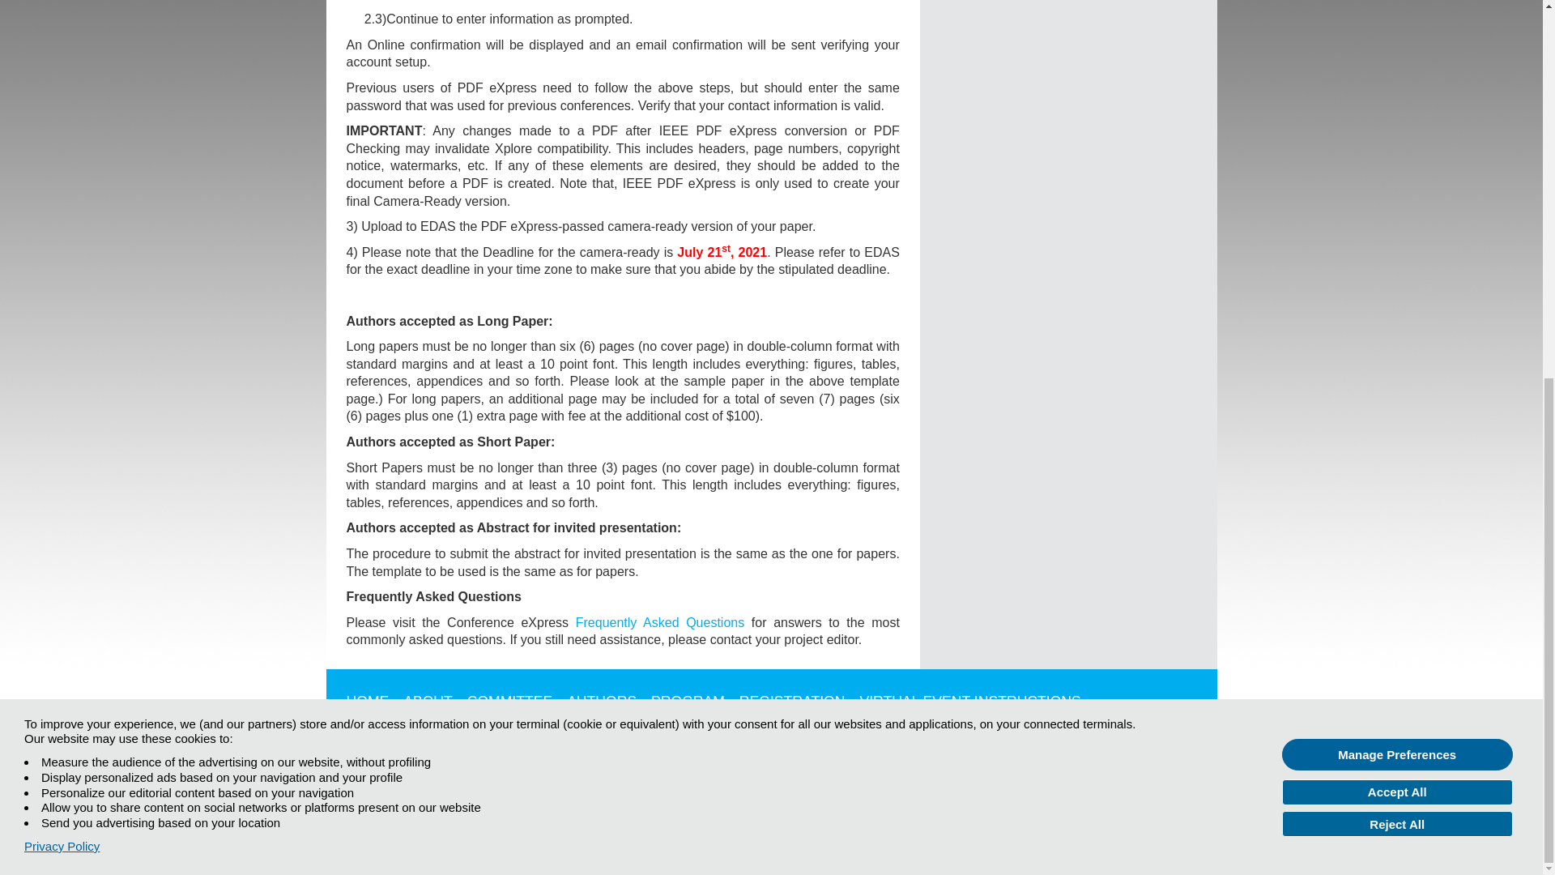 The height and width of the screenshot is (875, 1555). What do you see at coordinates (688, 702) in the screenshot?
I see `PROGRAM` at bounding box center [688, 702].